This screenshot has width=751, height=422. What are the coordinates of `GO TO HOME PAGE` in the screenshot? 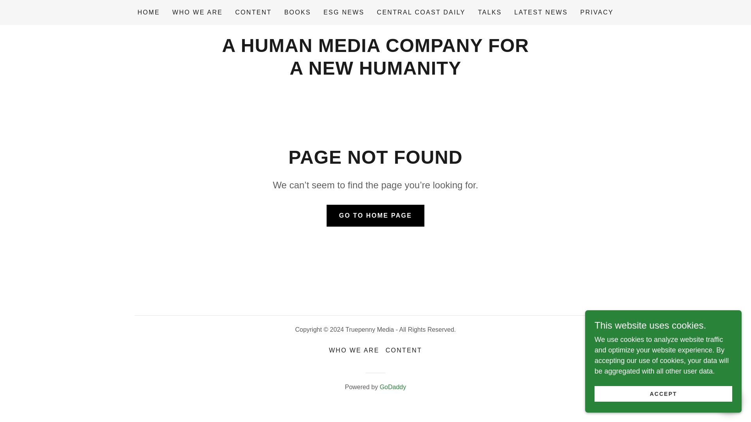 It's located at (375, 215).